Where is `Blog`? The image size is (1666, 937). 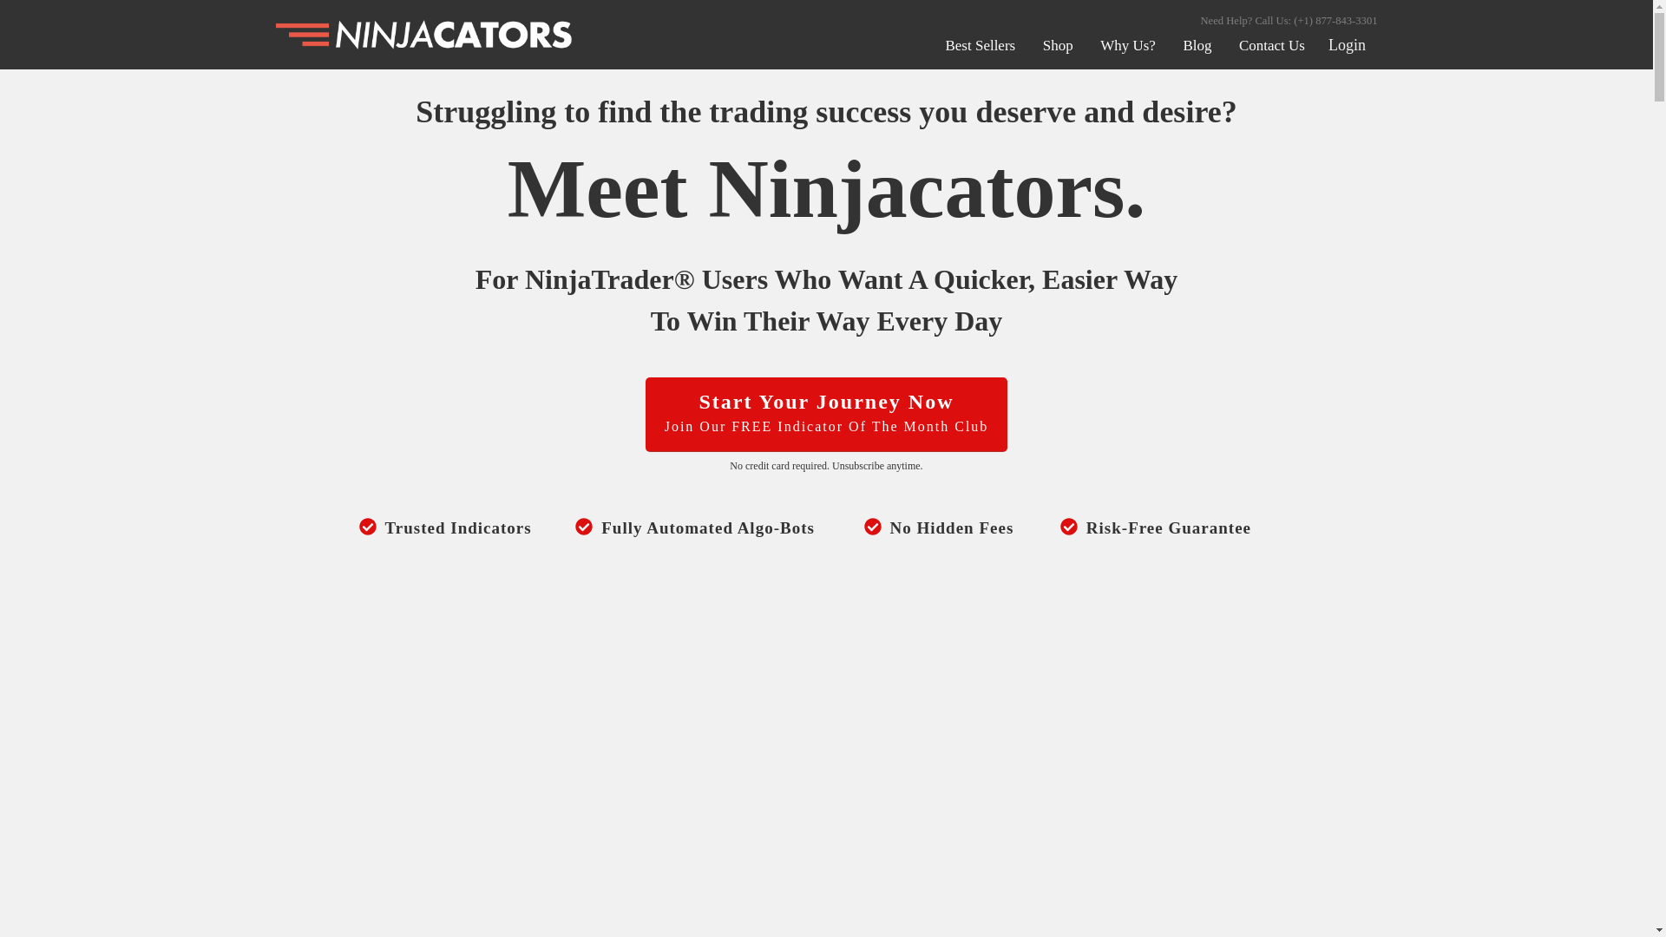
Blog is located at coordinates (1197, 45).